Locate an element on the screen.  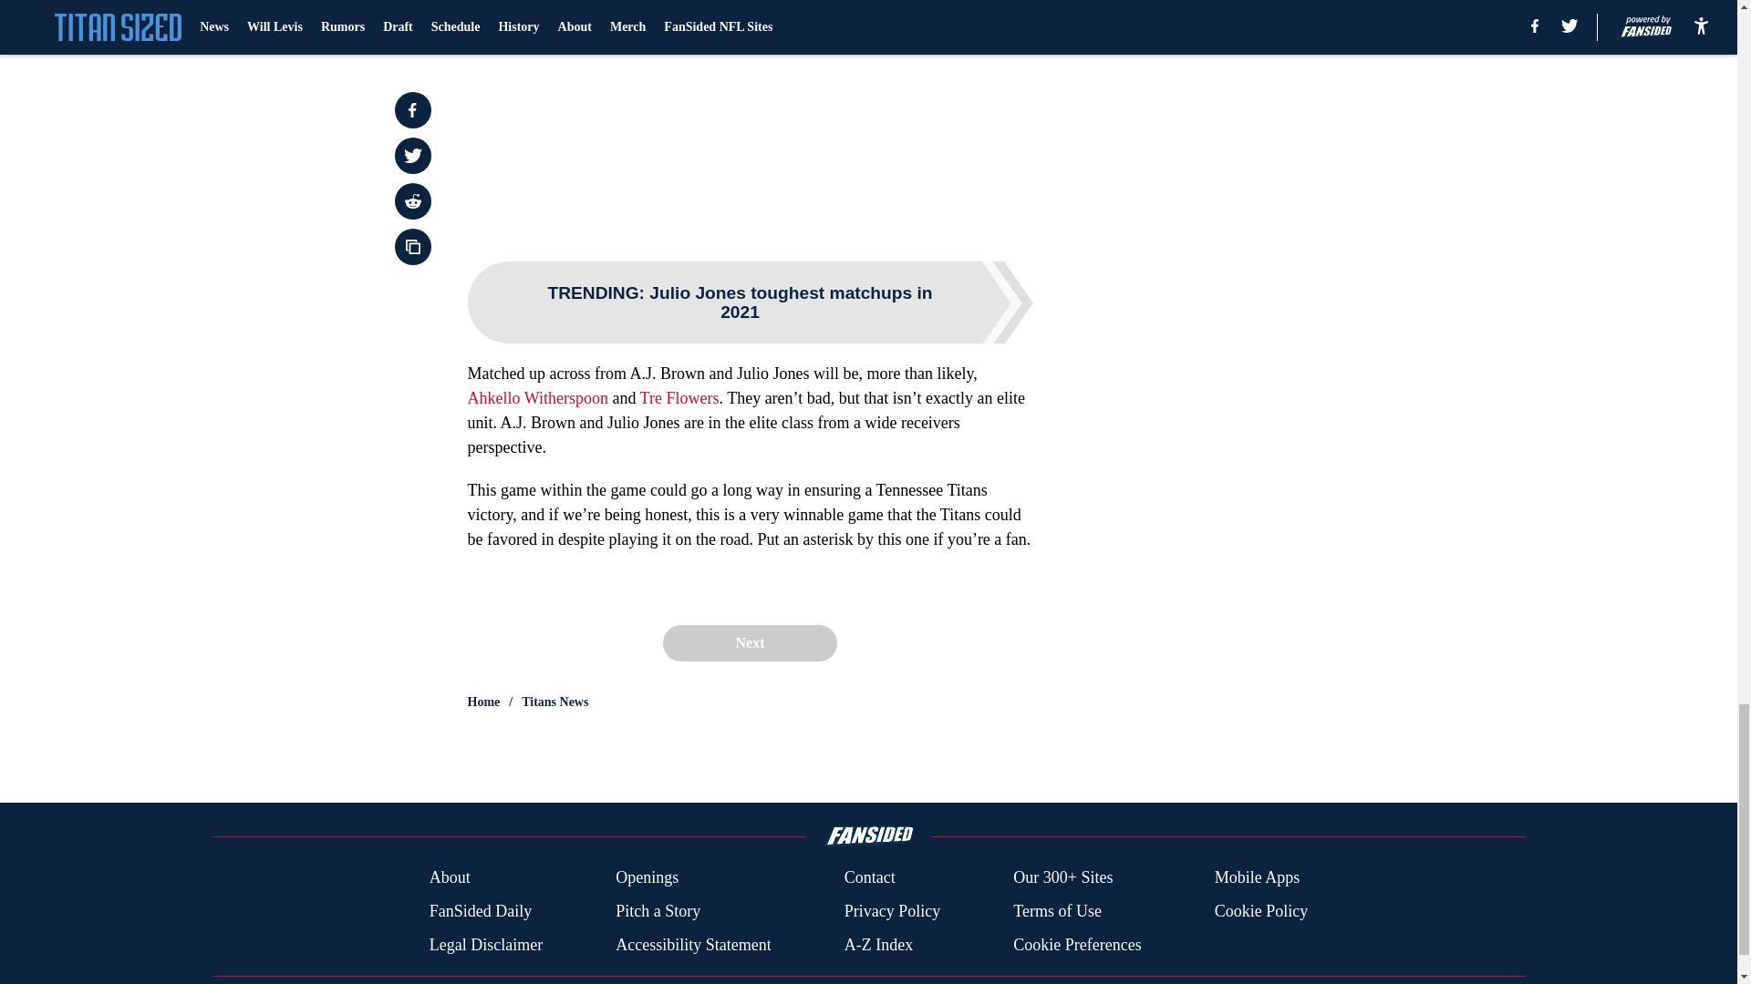
Next is located at coordinates (749, 642).